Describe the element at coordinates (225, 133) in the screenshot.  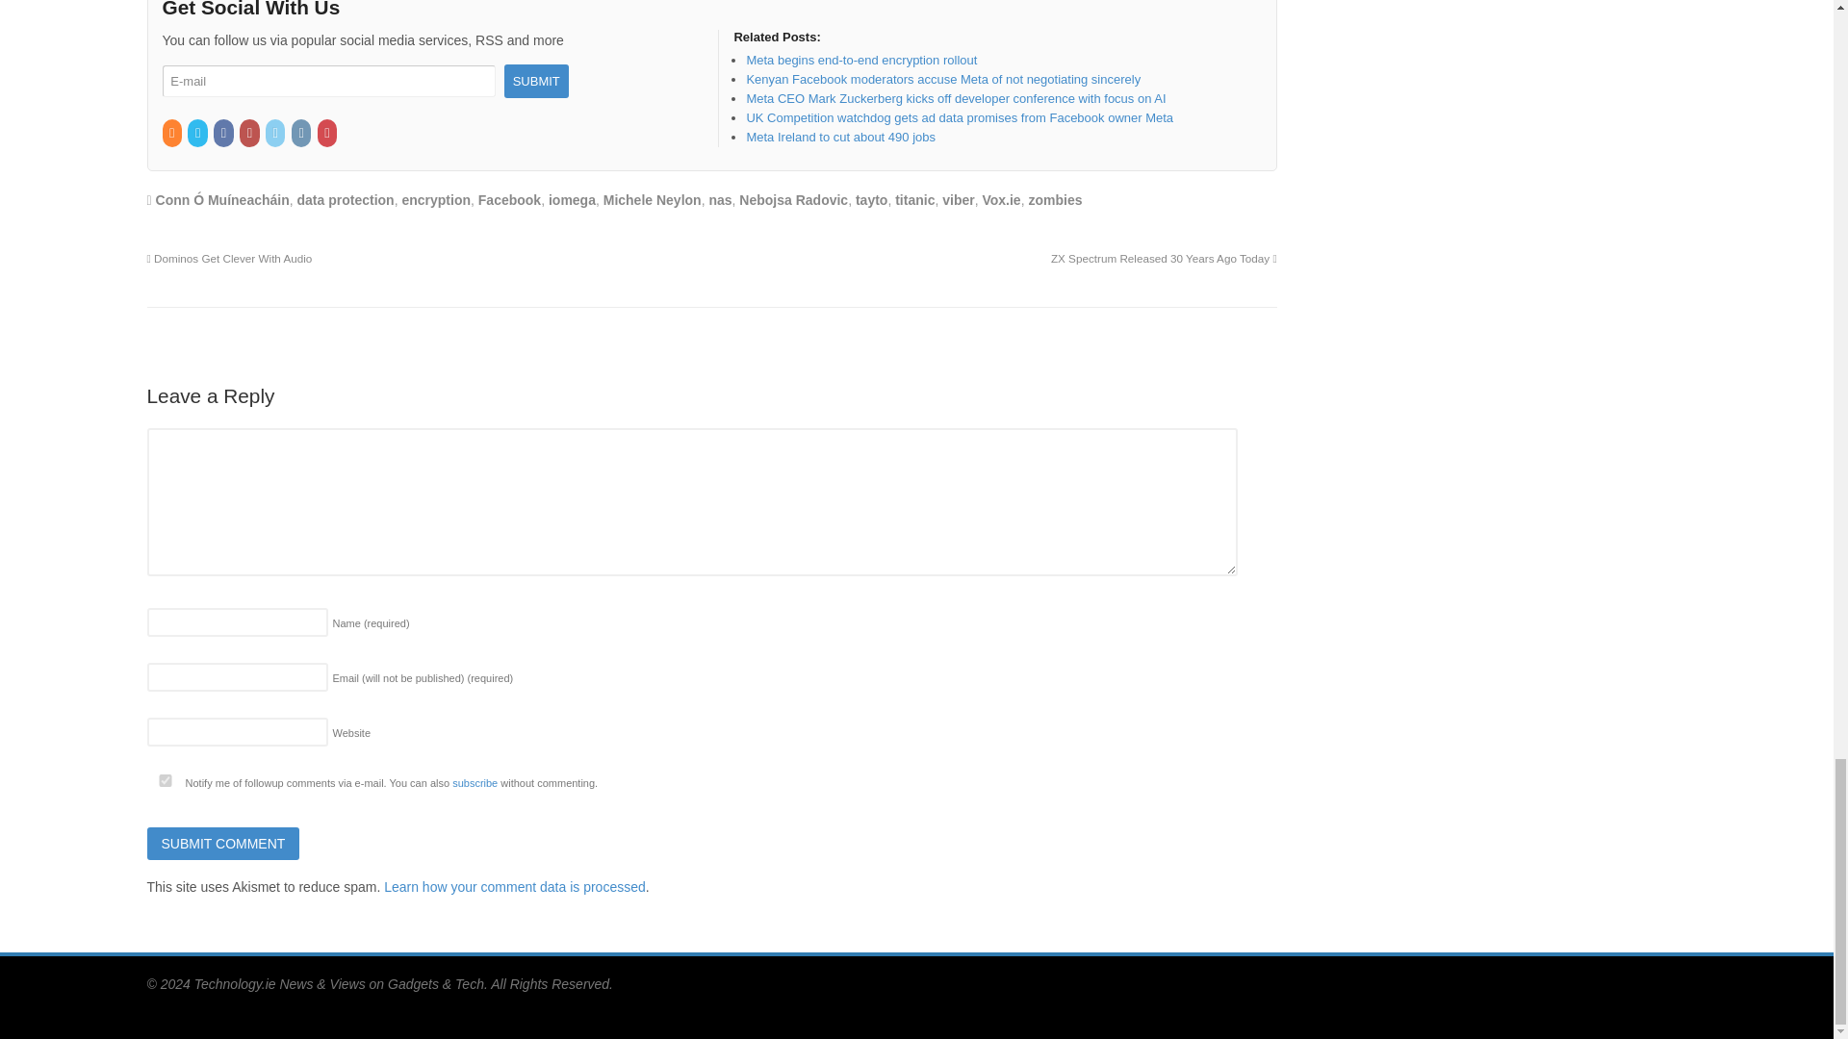
I see `Facebook` at that location.